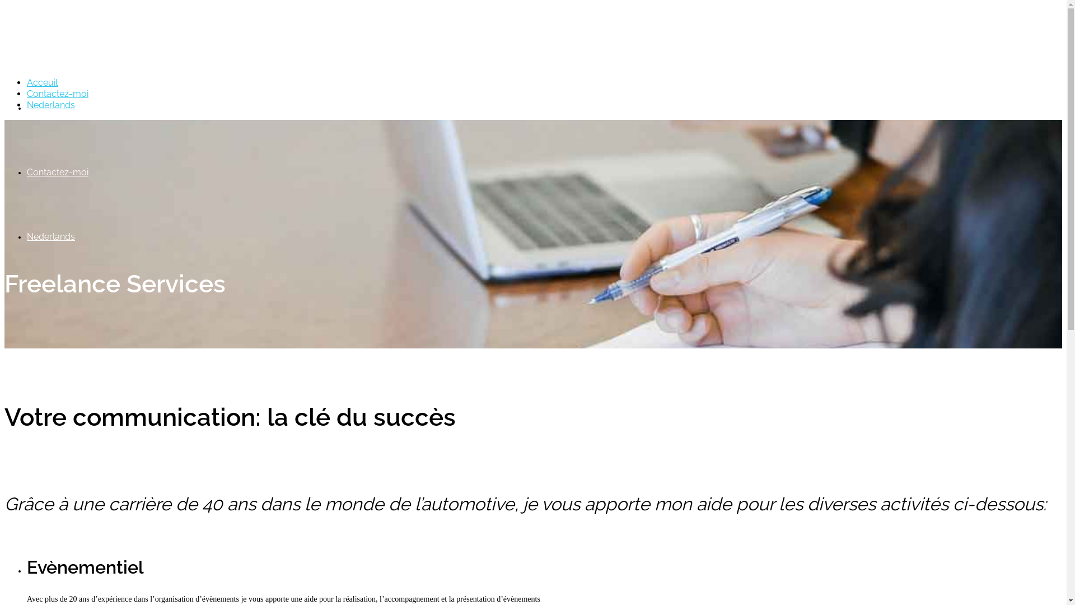 This screenshot has height=605, width=1075. I want to click on Nederlands, so click(51, 236).